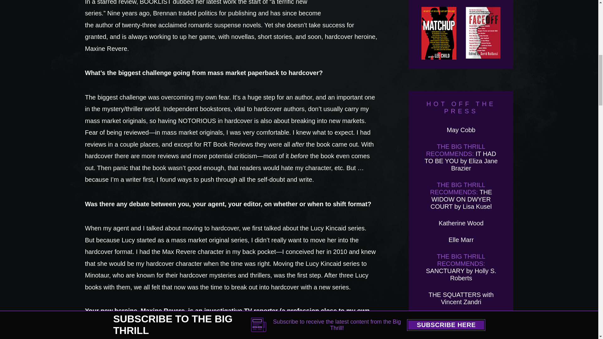 The image size is (603, 339). Describe the element at coordinates (461, 322) in the screenshot. I see `DEATH NOTICE with Simon Maltman` at that location.